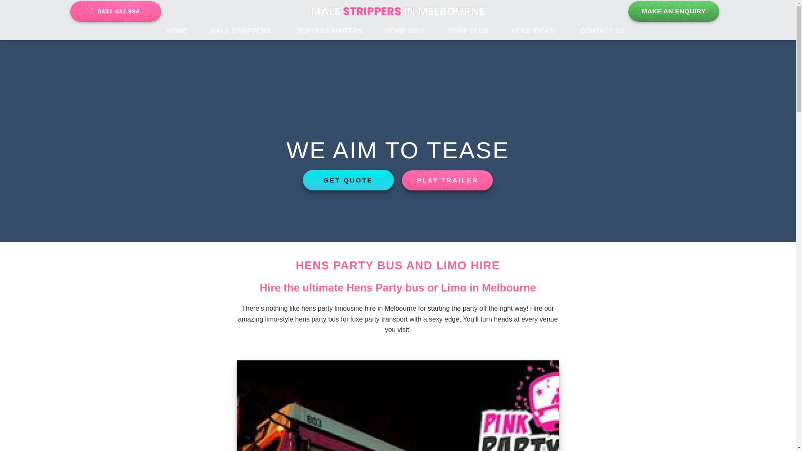 The height and width of the screenshot is (451, 802). What do you see at coordinates (398, 11) in the screenshot?
I see `Male Strippers in Melbourne` at bounding box center [398, 11].